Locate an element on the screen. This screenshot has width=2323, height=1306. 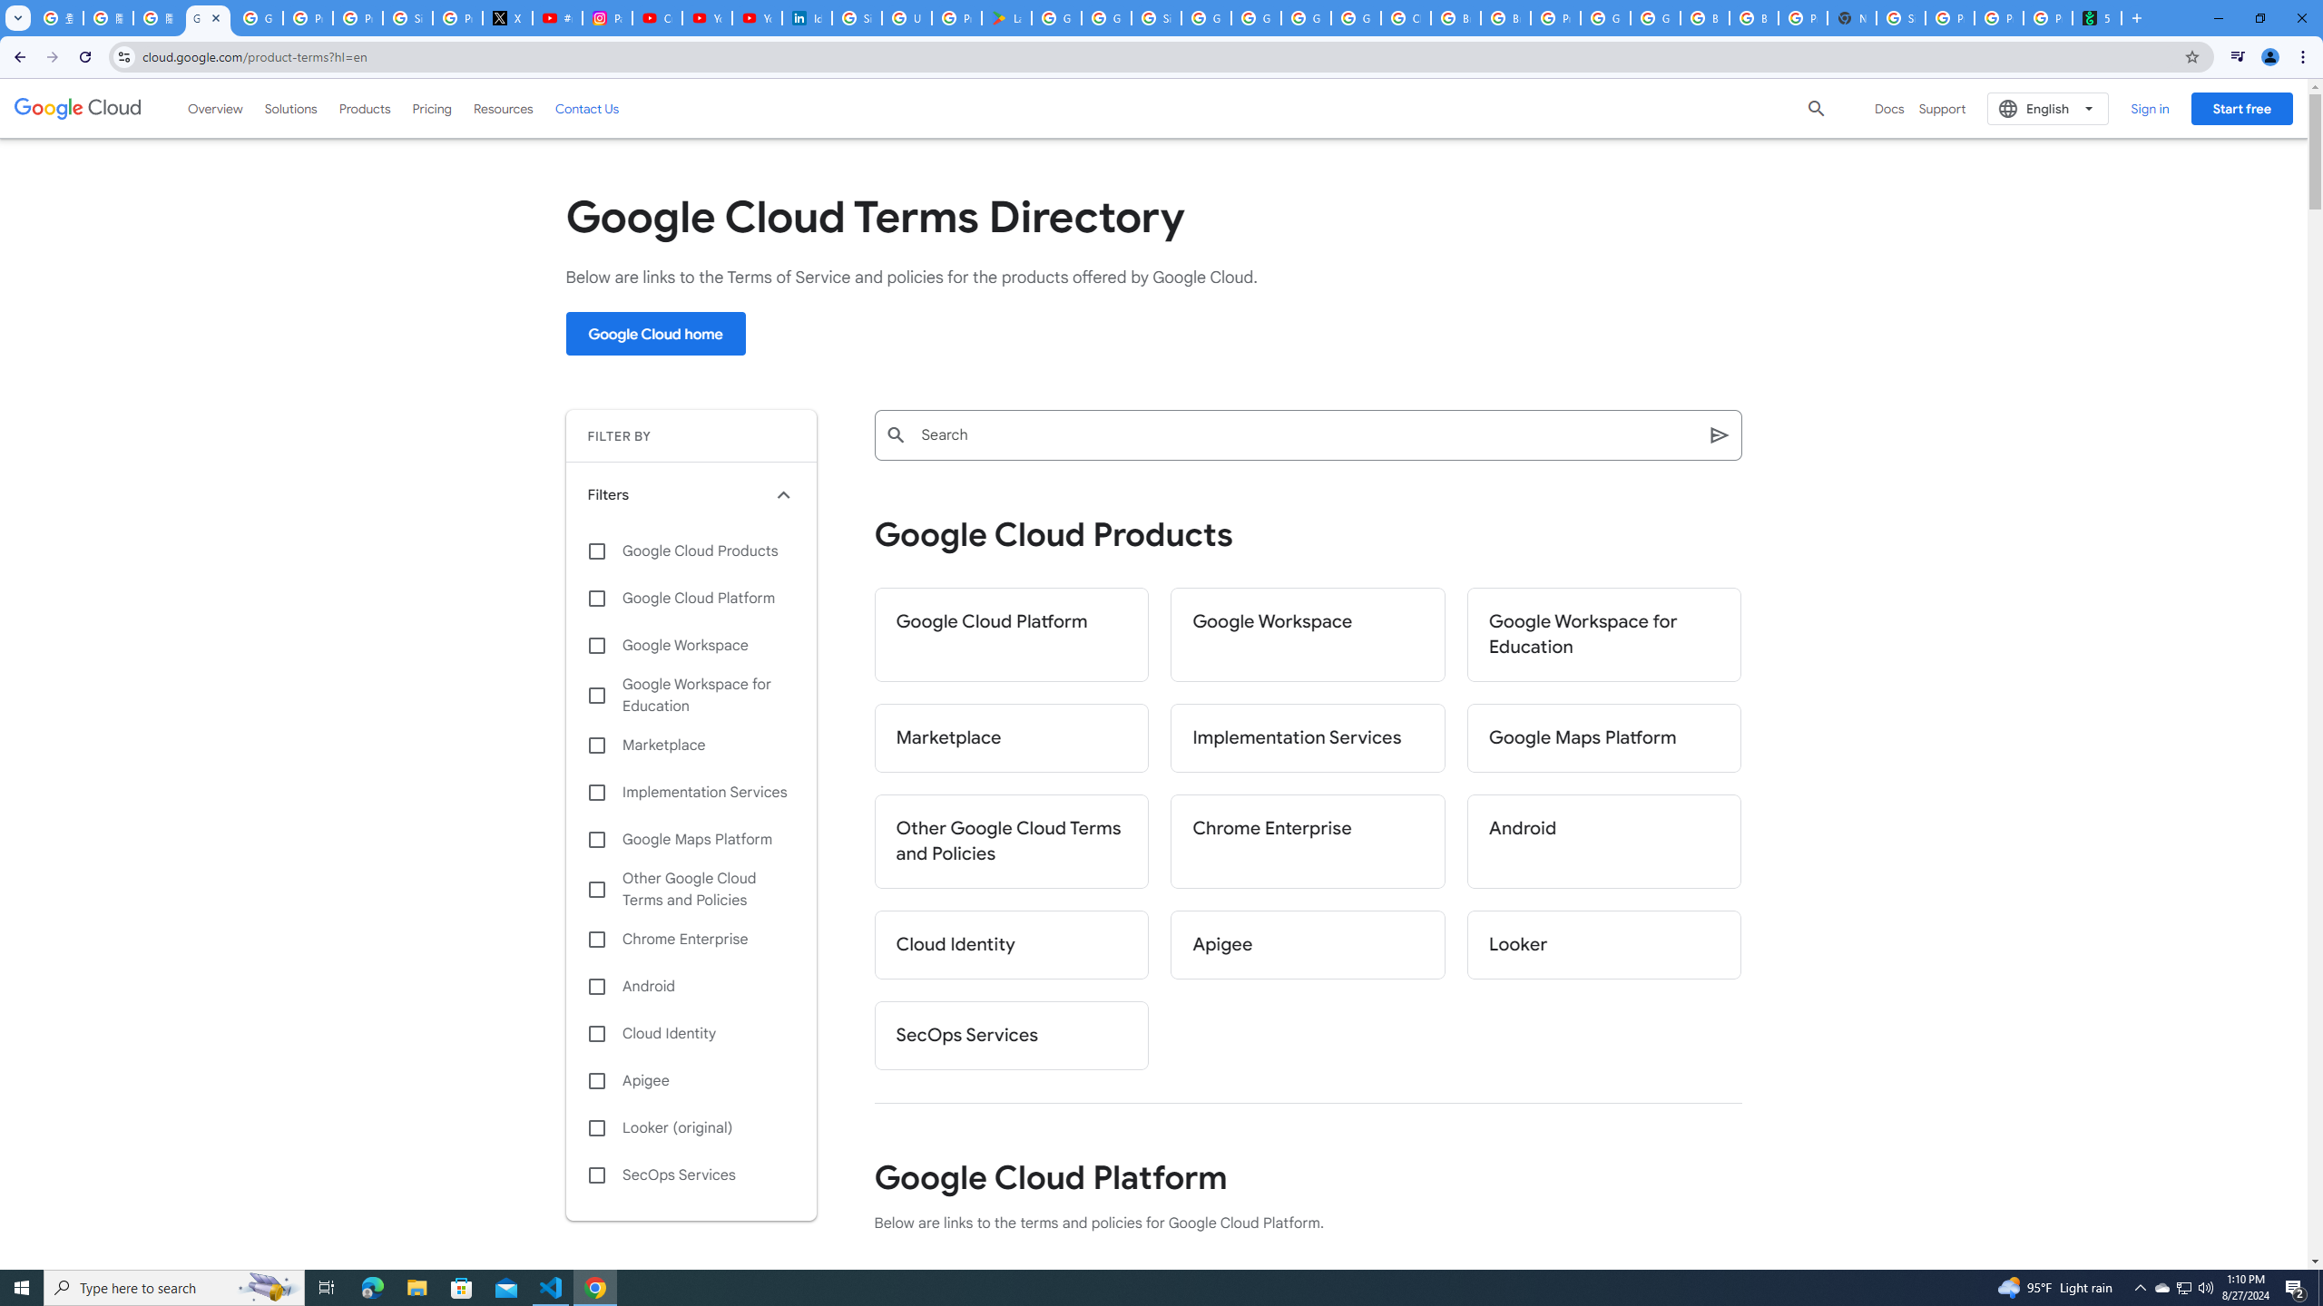
Google Maps Platform is located at coordinates (1604, 738).